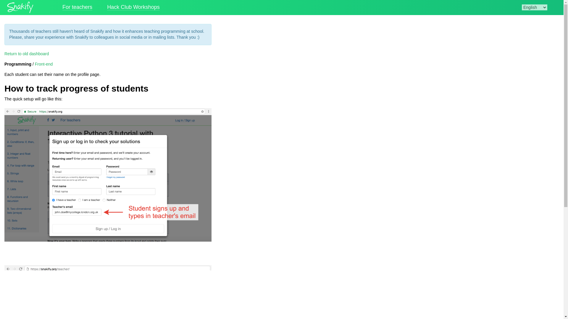 The height and width of the screenshot is (319, 568). Describe the element at coordinates (77, 7) in the screenshot. I see `For teachers` at that location.